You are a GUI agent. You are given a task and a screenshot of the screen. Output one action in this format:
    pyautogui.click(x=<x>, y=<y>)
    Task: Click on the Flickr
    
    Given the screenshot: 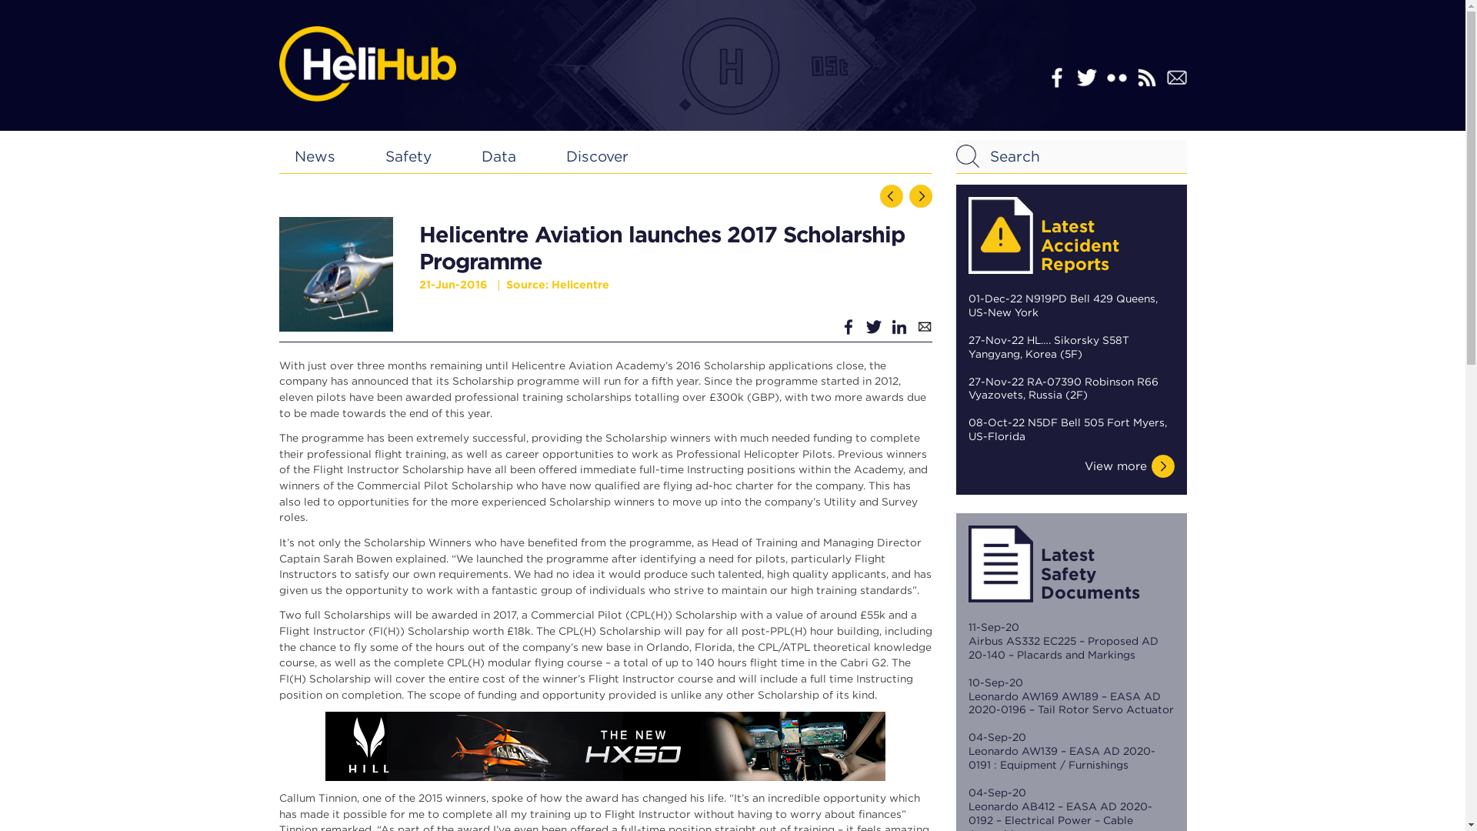 What is the action you would take?
    pyautogui.click(x=1115, y=77)
    